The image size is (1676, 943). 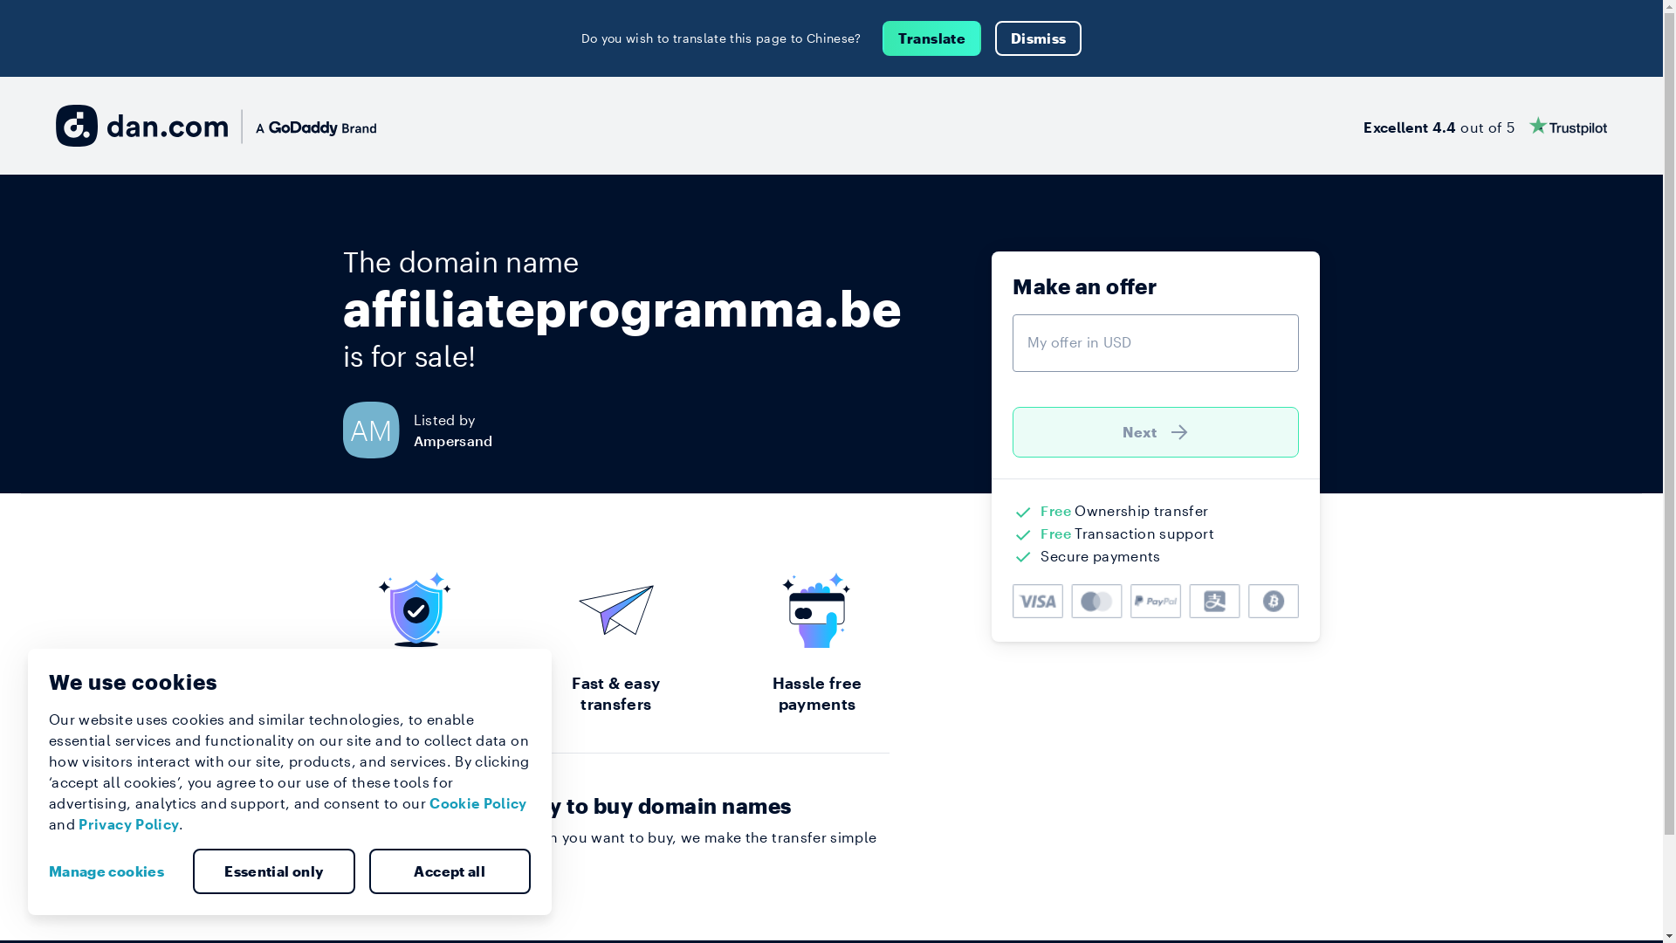 I want to click on Cookie Policy, so click(x=478, y=803).